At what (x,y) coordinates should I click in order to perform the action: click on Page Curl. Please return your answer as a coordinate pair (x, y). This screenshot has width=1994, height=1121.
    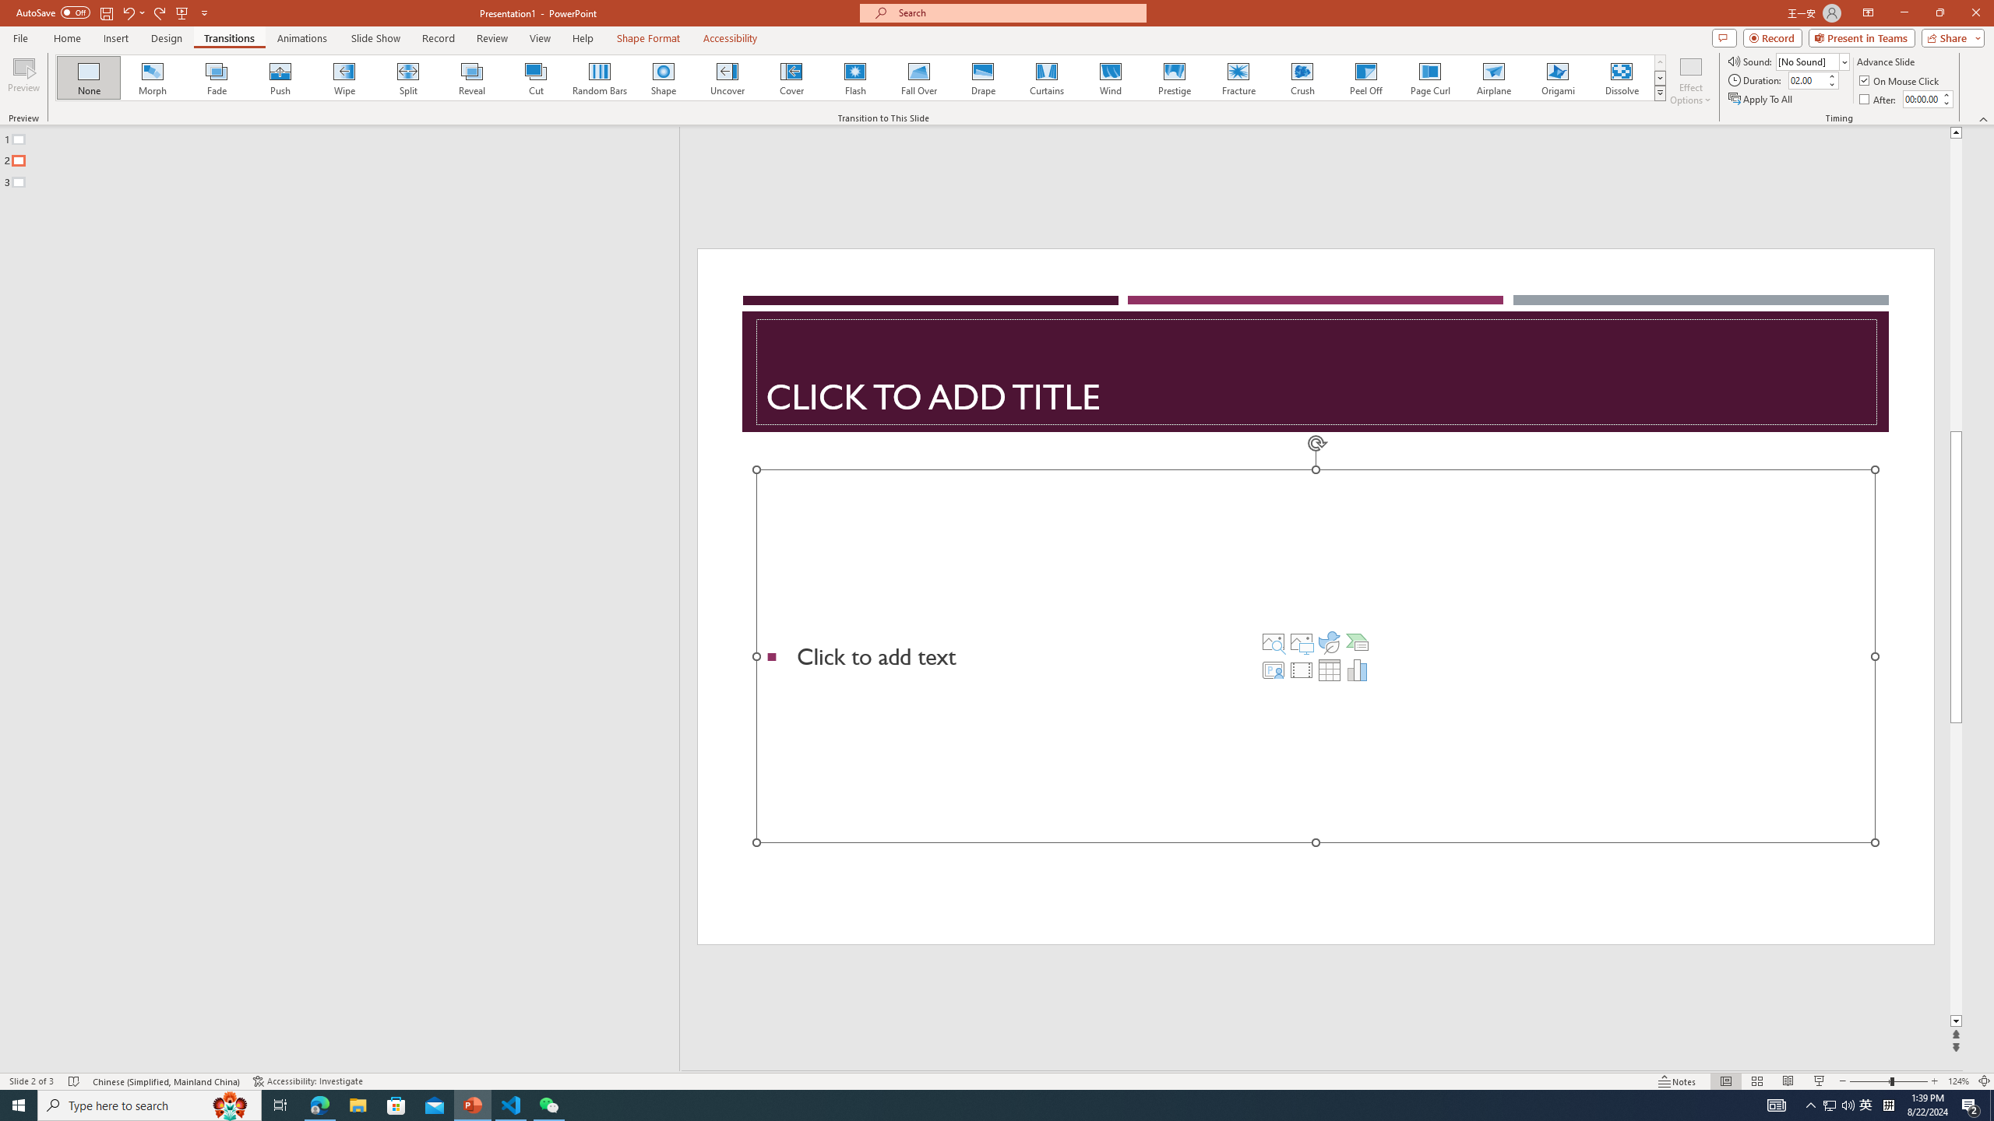
    Looking at the image, I should click on (1429, 78).